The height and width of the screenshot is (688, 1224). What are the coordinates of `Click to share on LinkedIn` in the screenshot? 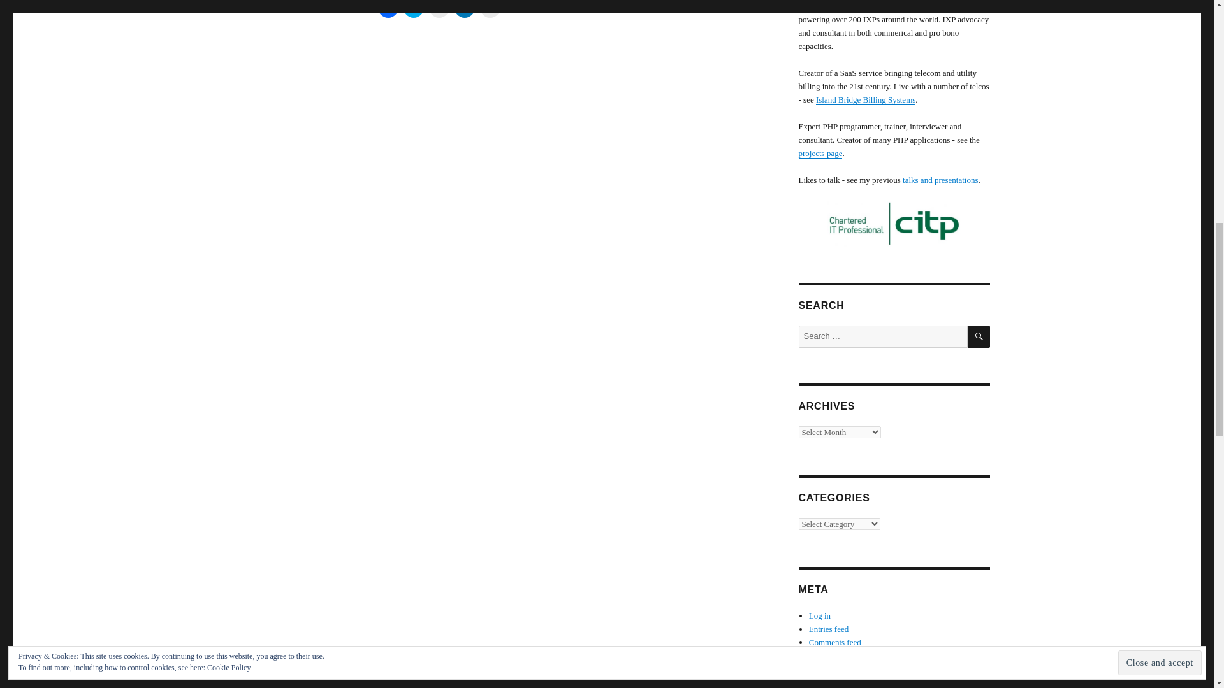 It's located at (464, 9).